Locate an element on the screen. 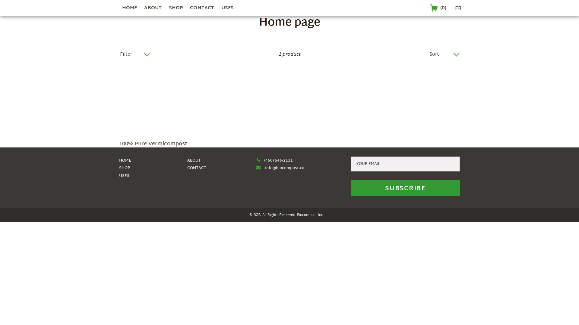  HOME is located at coordinates (130, 8).